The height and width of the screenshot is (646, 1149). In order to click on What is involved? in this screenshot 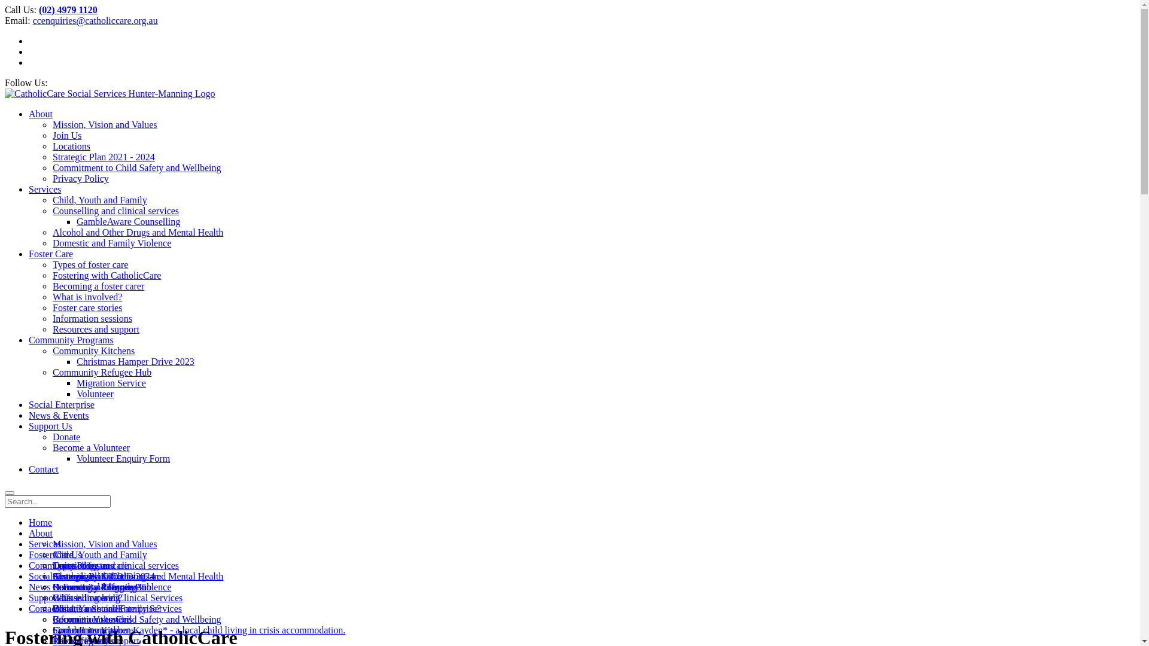, I will do `click(87, 297)`.